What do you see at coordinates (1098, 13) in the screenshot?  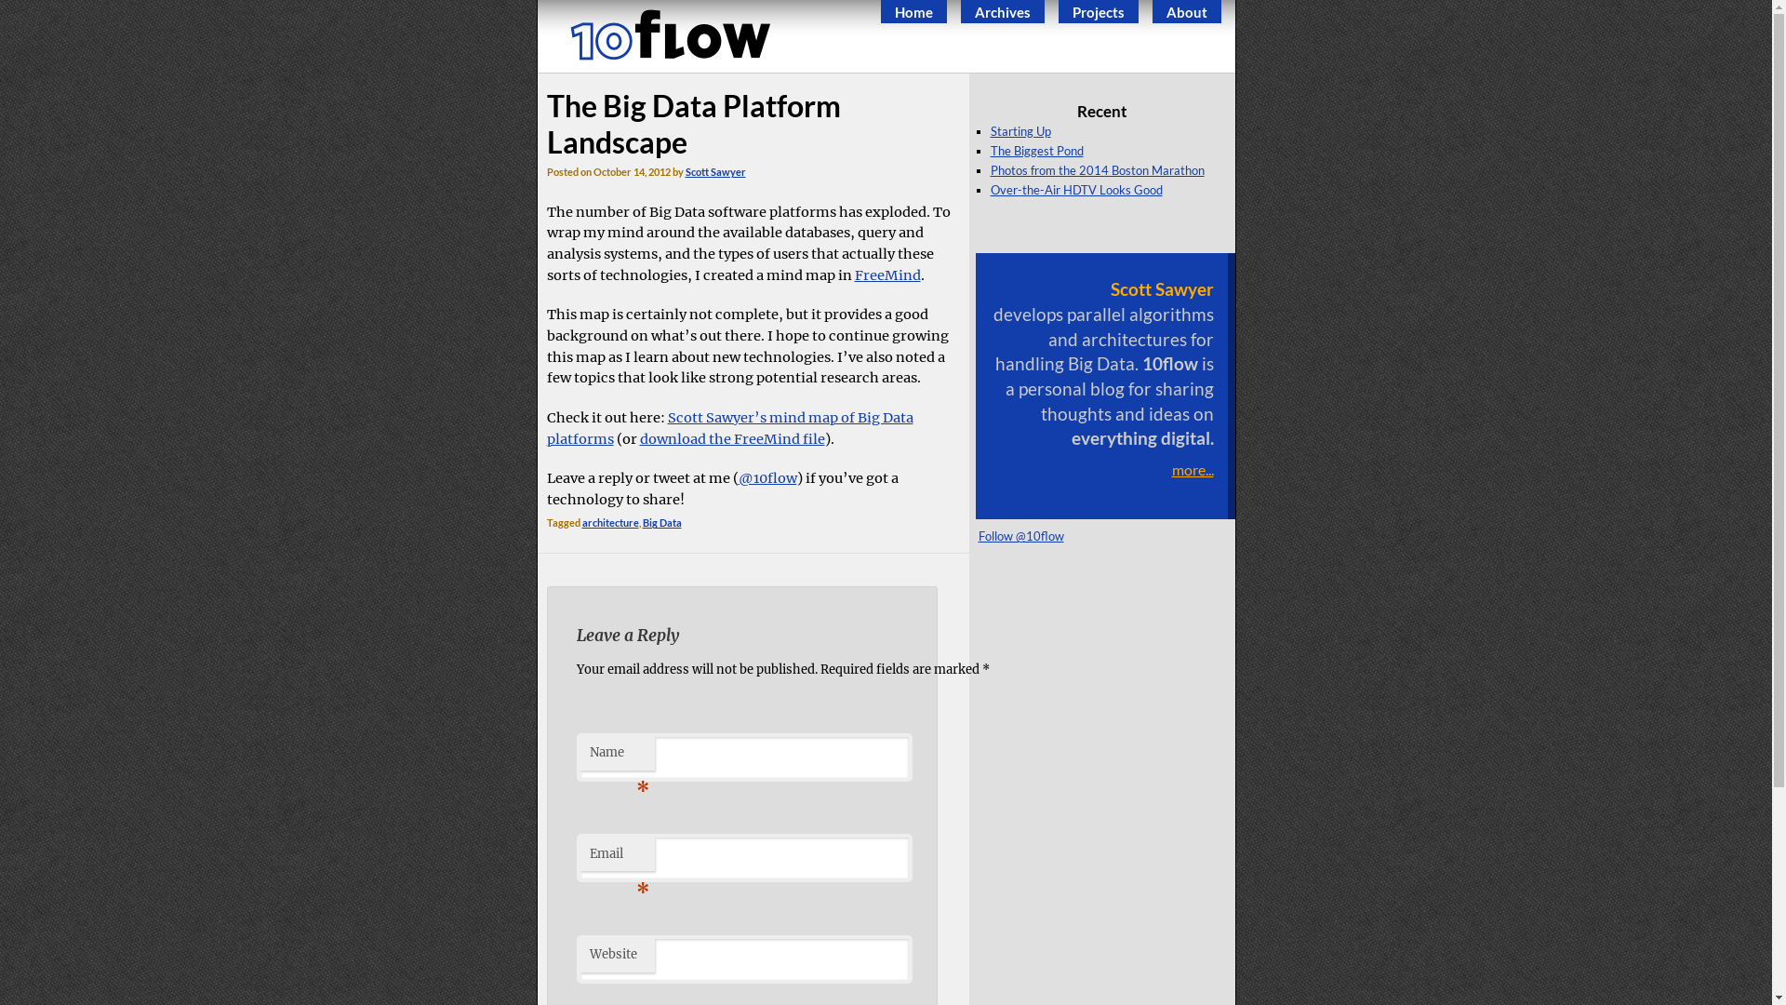 I see `Projects` at bounding box center [1098, 13].